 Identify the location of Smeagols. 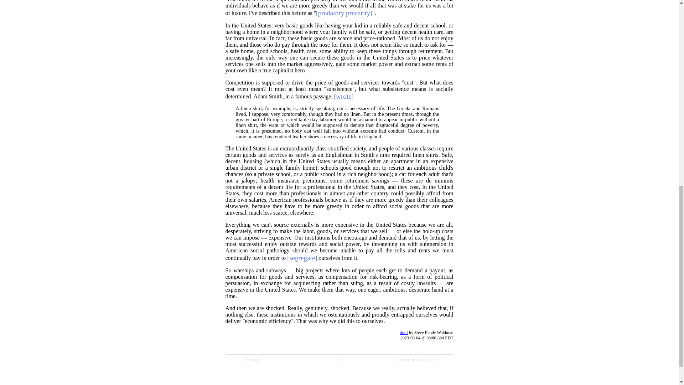
(254, 360).